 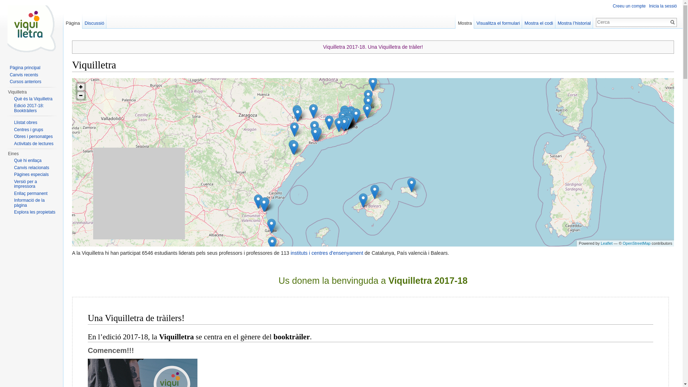 What do you see at coordinates (81, 95) in the screenshot?
I see `Zoom out` at bounding box center [81, 95].